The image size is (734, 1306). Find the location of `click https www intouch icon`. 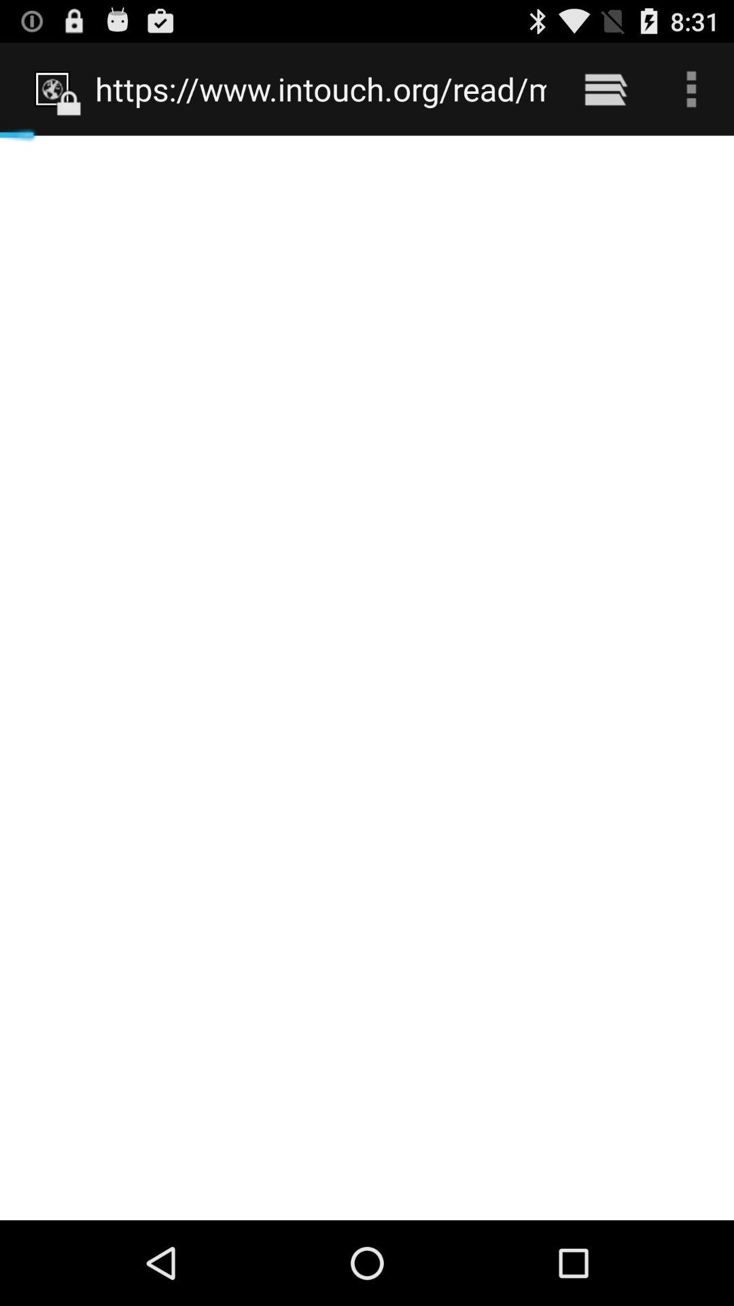

click https www intouch icon is located at coordinates (321, 88).